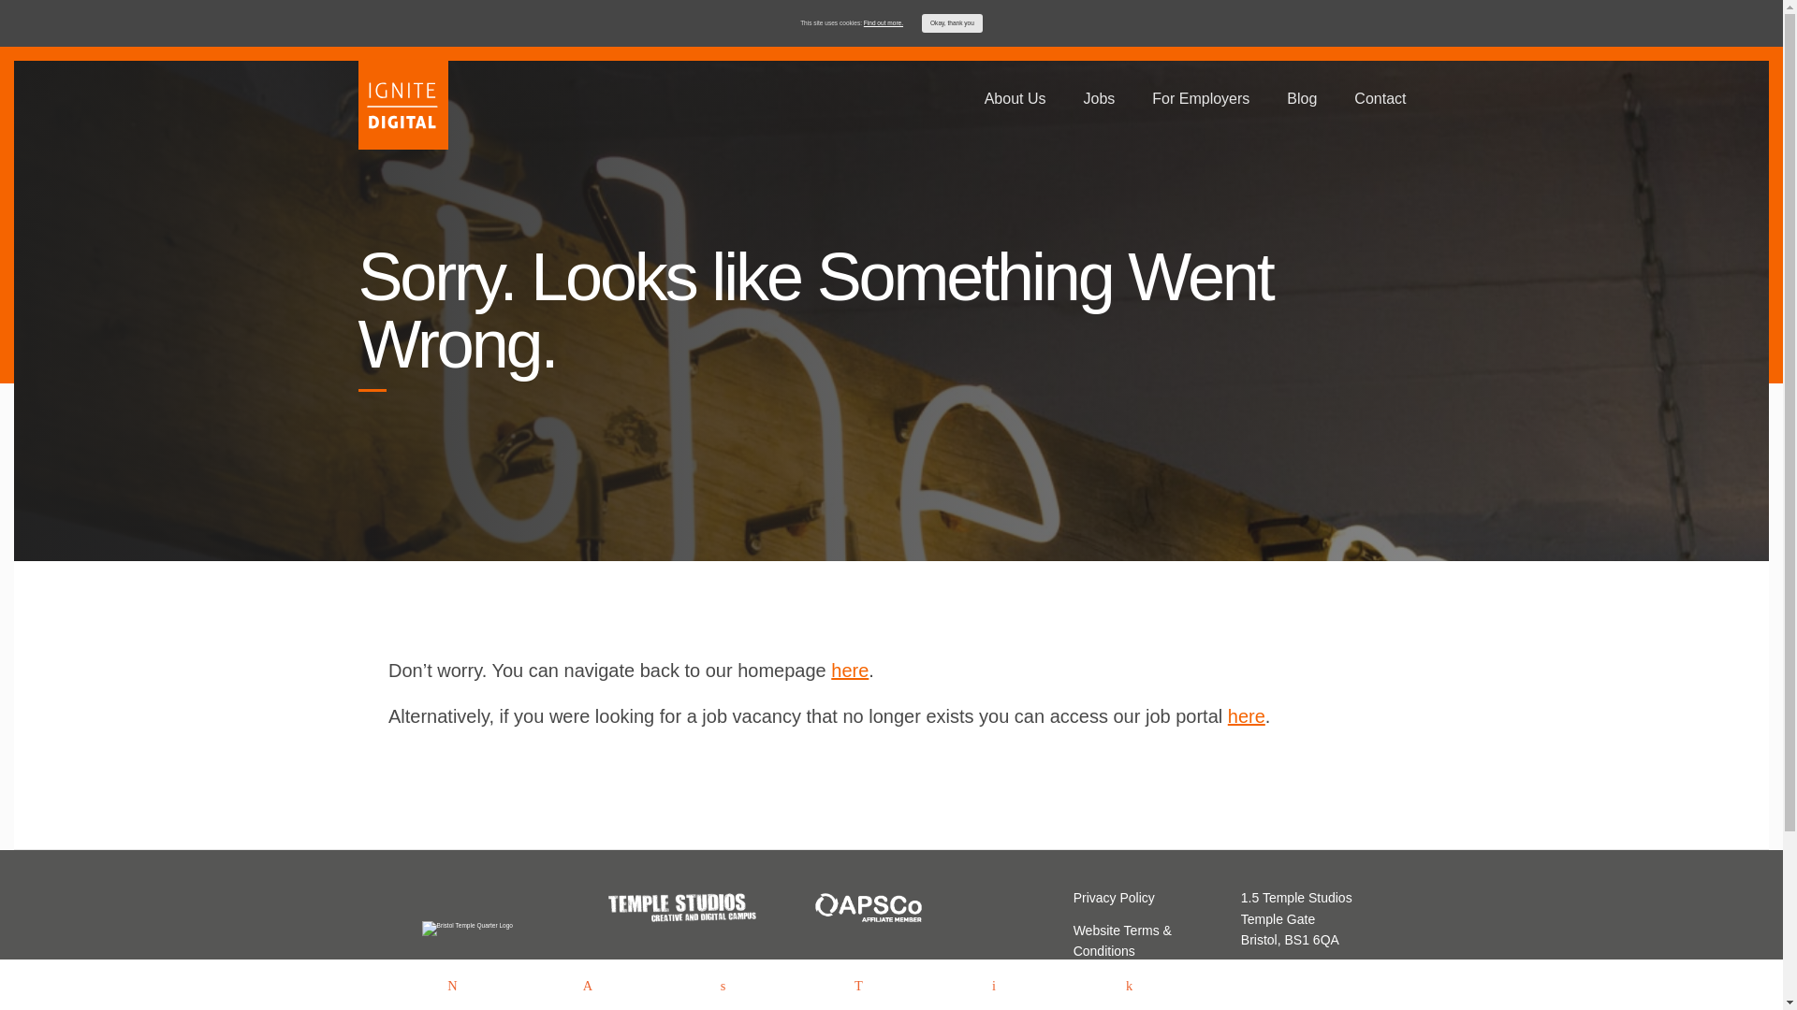 This screenshot has height=1010, width=1797. I want to click on About Us, so click(1015, 98).